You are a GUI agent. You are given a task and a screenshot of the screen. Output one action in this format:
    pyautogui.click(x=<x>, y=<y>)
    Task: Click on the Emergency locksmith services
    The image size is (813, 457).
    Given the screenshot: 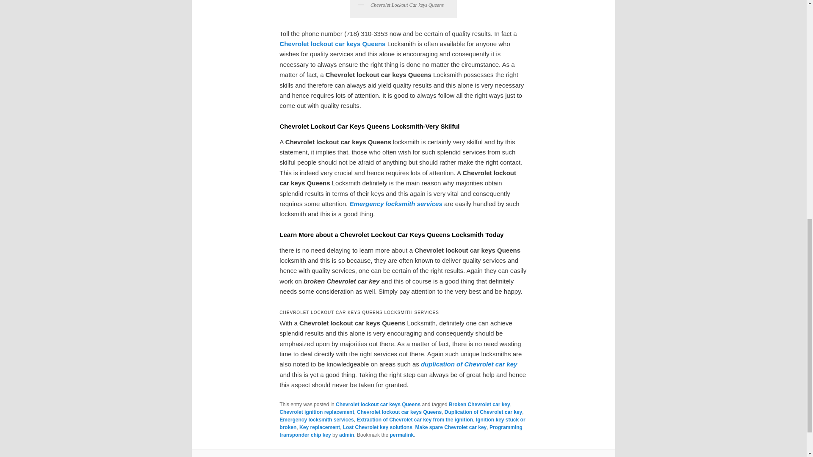 What is the action you would take?
    pyautogui.click(x=395, y=204)
    